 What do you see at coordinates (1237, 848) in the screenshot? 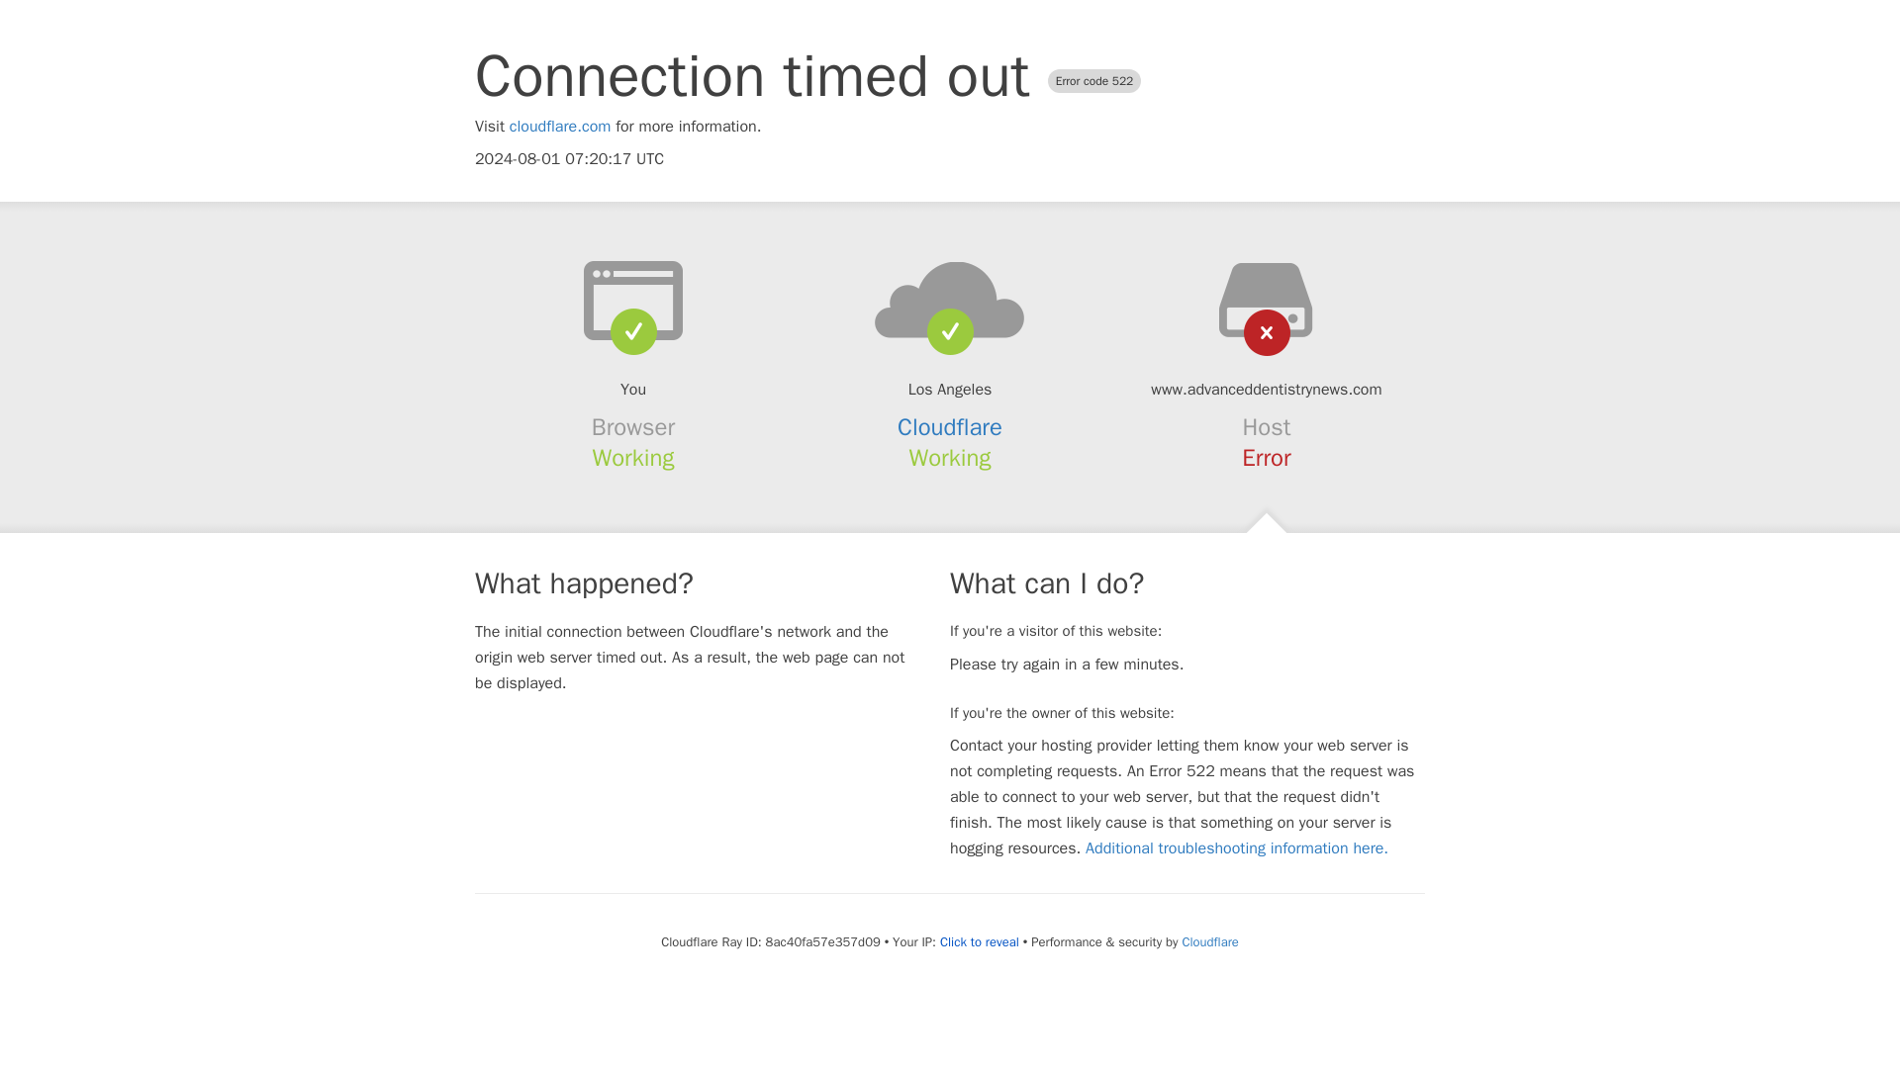
I see `Additional troubleshooting information here.` at bounding box center [1237, 848].